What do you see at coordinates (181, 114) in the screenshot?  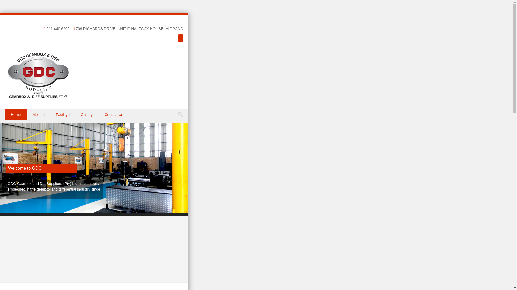 I see `Search for:` at bounding box center [181, 114].